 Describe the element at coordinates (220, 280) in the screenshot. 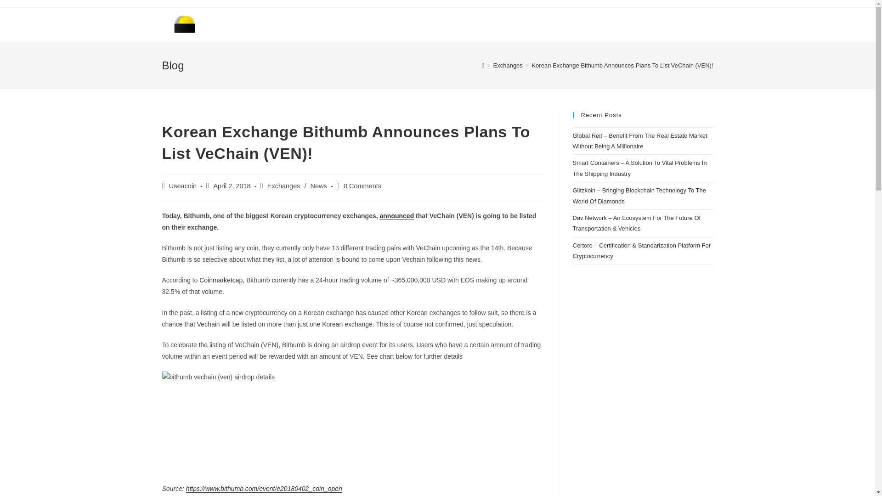

I see `Coinmarketcap` at that location.